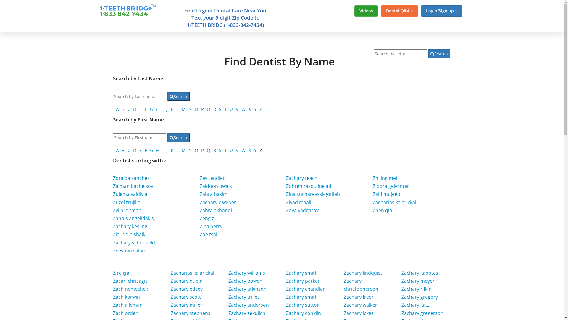 Image resolution: width=568 pixels, height=320 pixels. What do you see at coordinates (141, 109) in the screenshot?
I see `E` at bounding box center [141, 109].